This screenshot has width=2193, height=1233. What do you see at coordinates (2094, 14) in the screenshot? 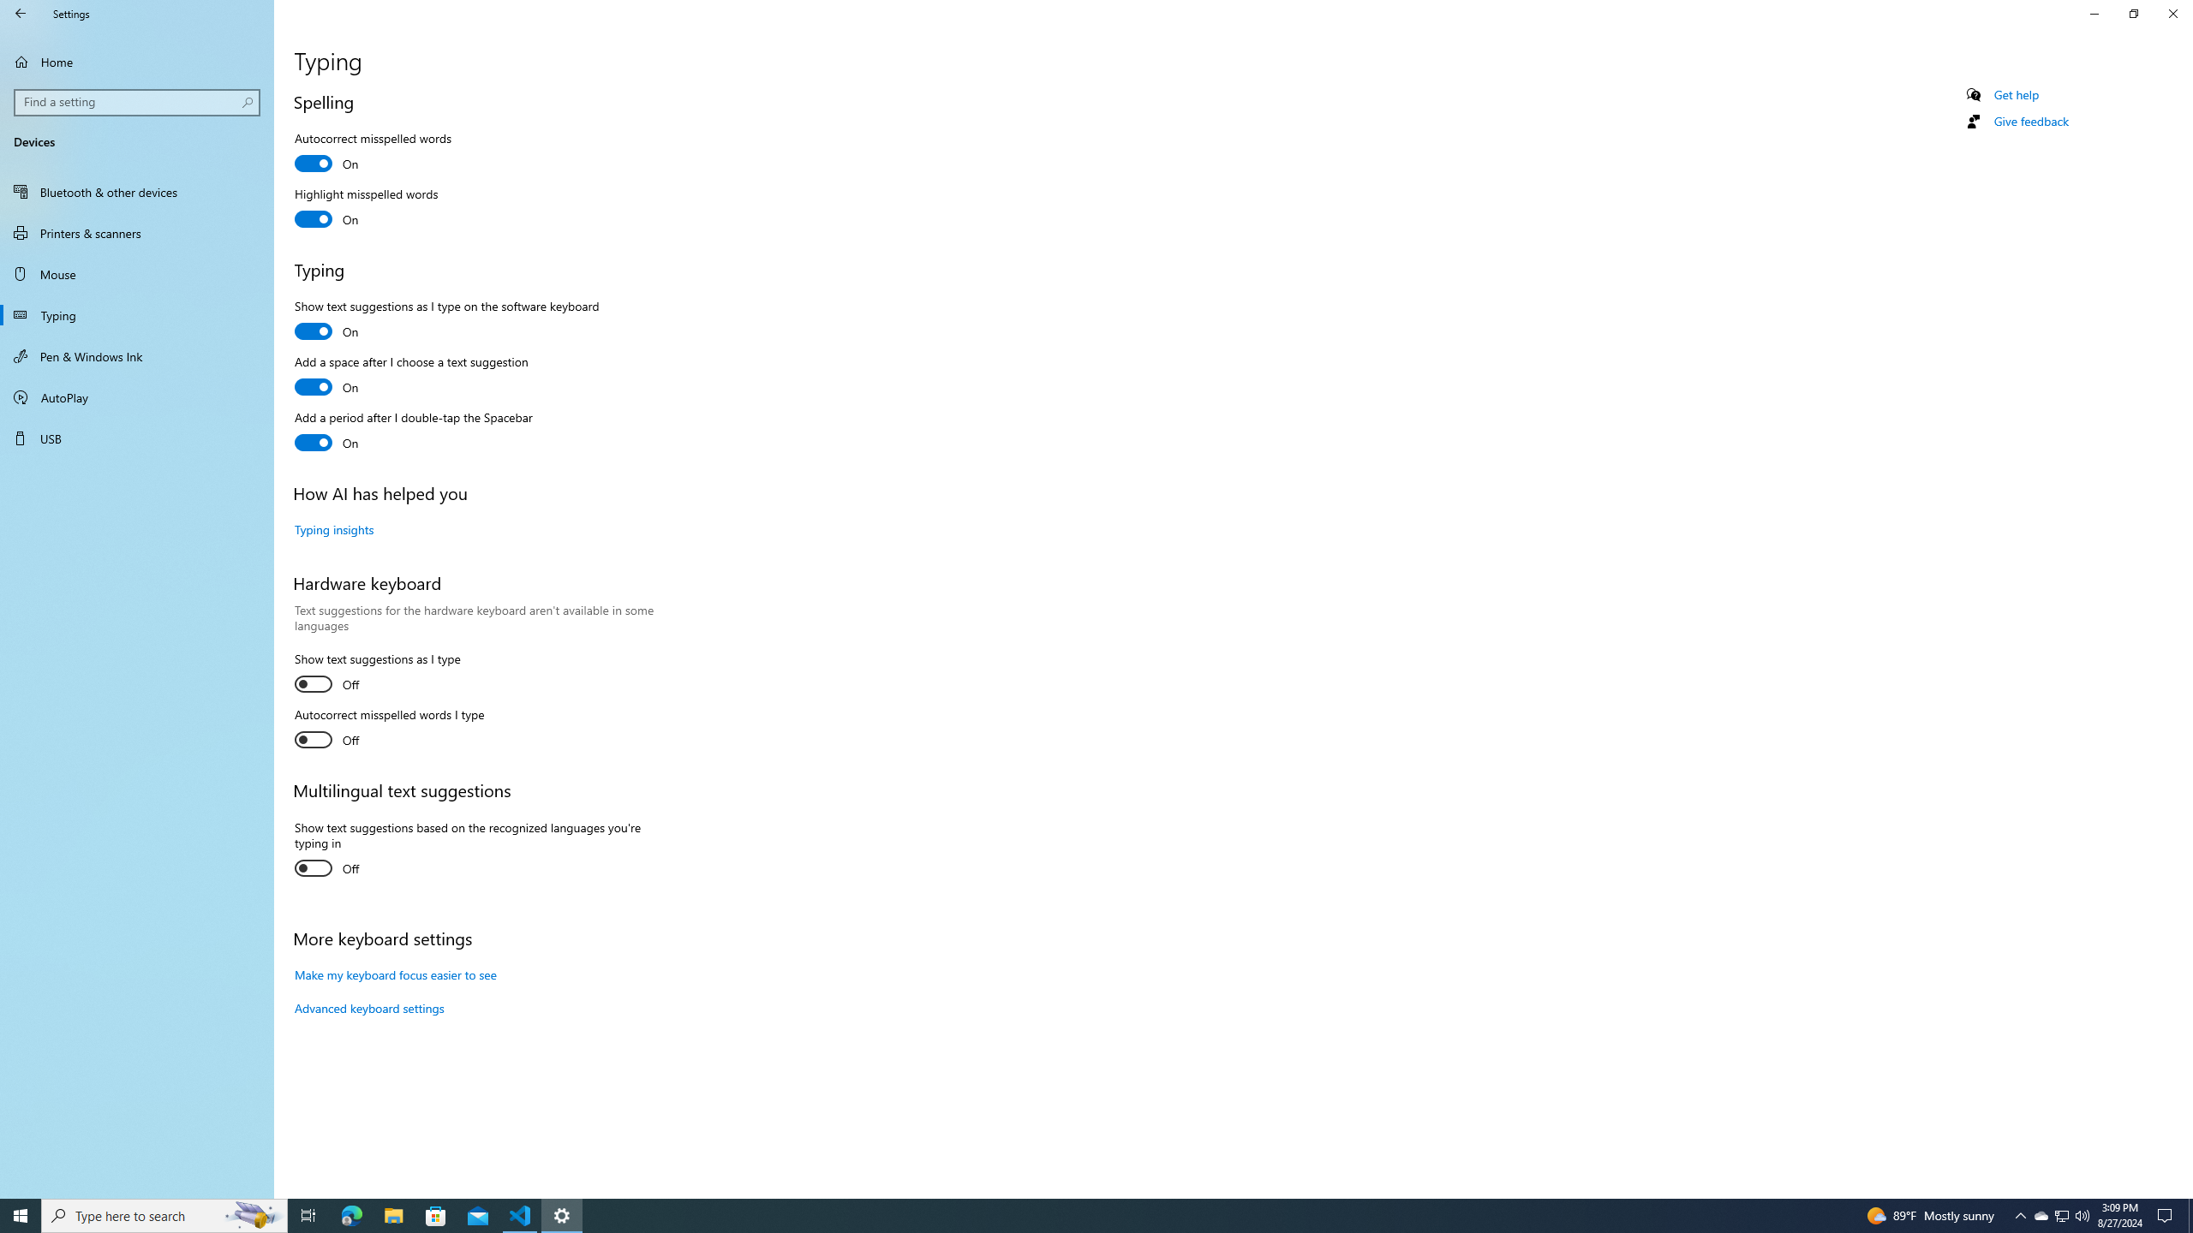
I see `Typing insights` at bounding box center [2094, 14].